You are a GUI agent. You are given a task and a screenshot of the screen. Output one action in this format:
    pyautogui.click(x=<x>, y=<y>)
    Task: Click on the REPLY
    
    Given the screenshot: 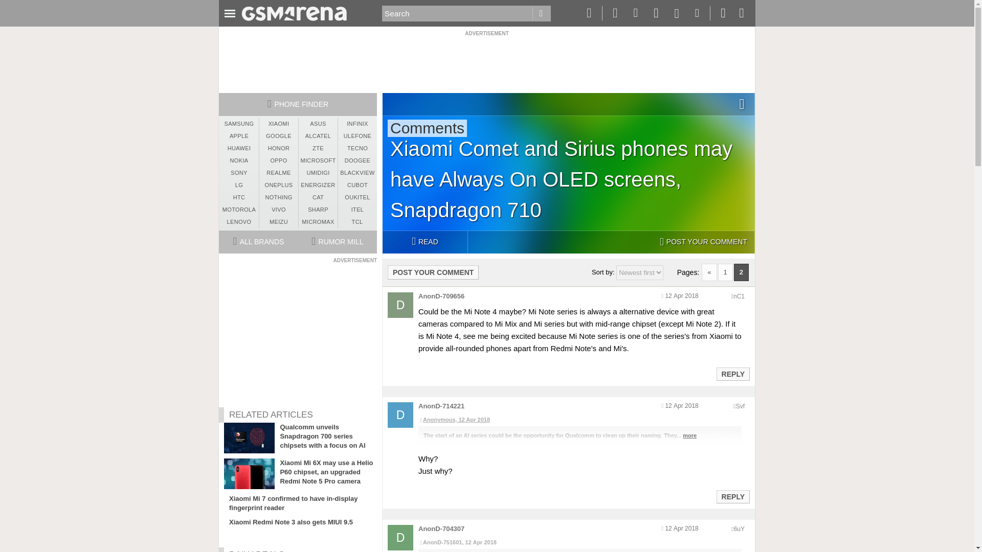 What is the action you would take?
    pyautogui.click(x=732, y=497)
    